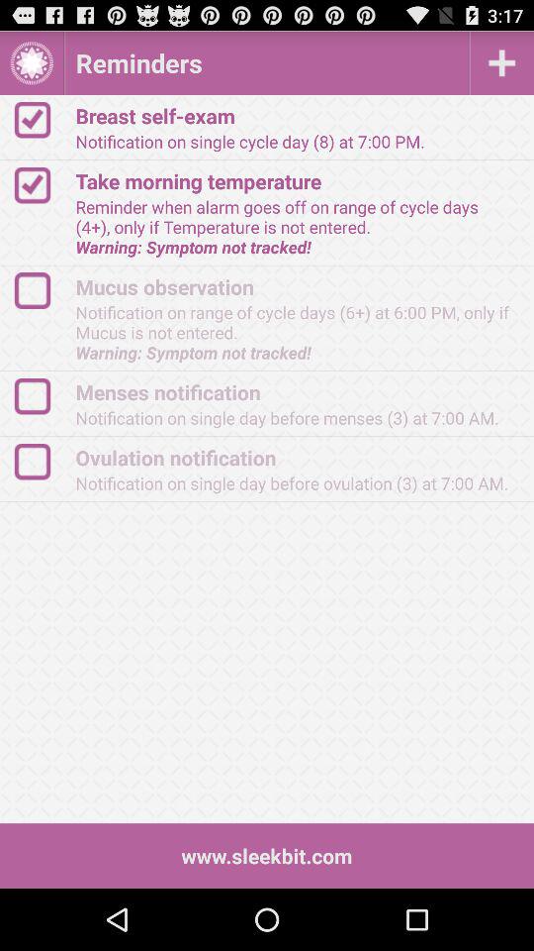  I want to click on moire, so click(502, 63).